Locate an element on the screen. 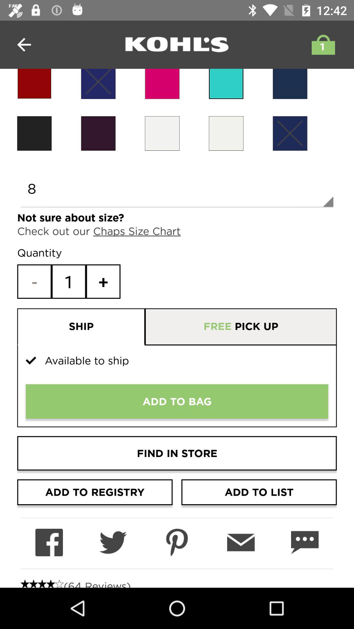  return to previous page is located at coordinates (24, 45).